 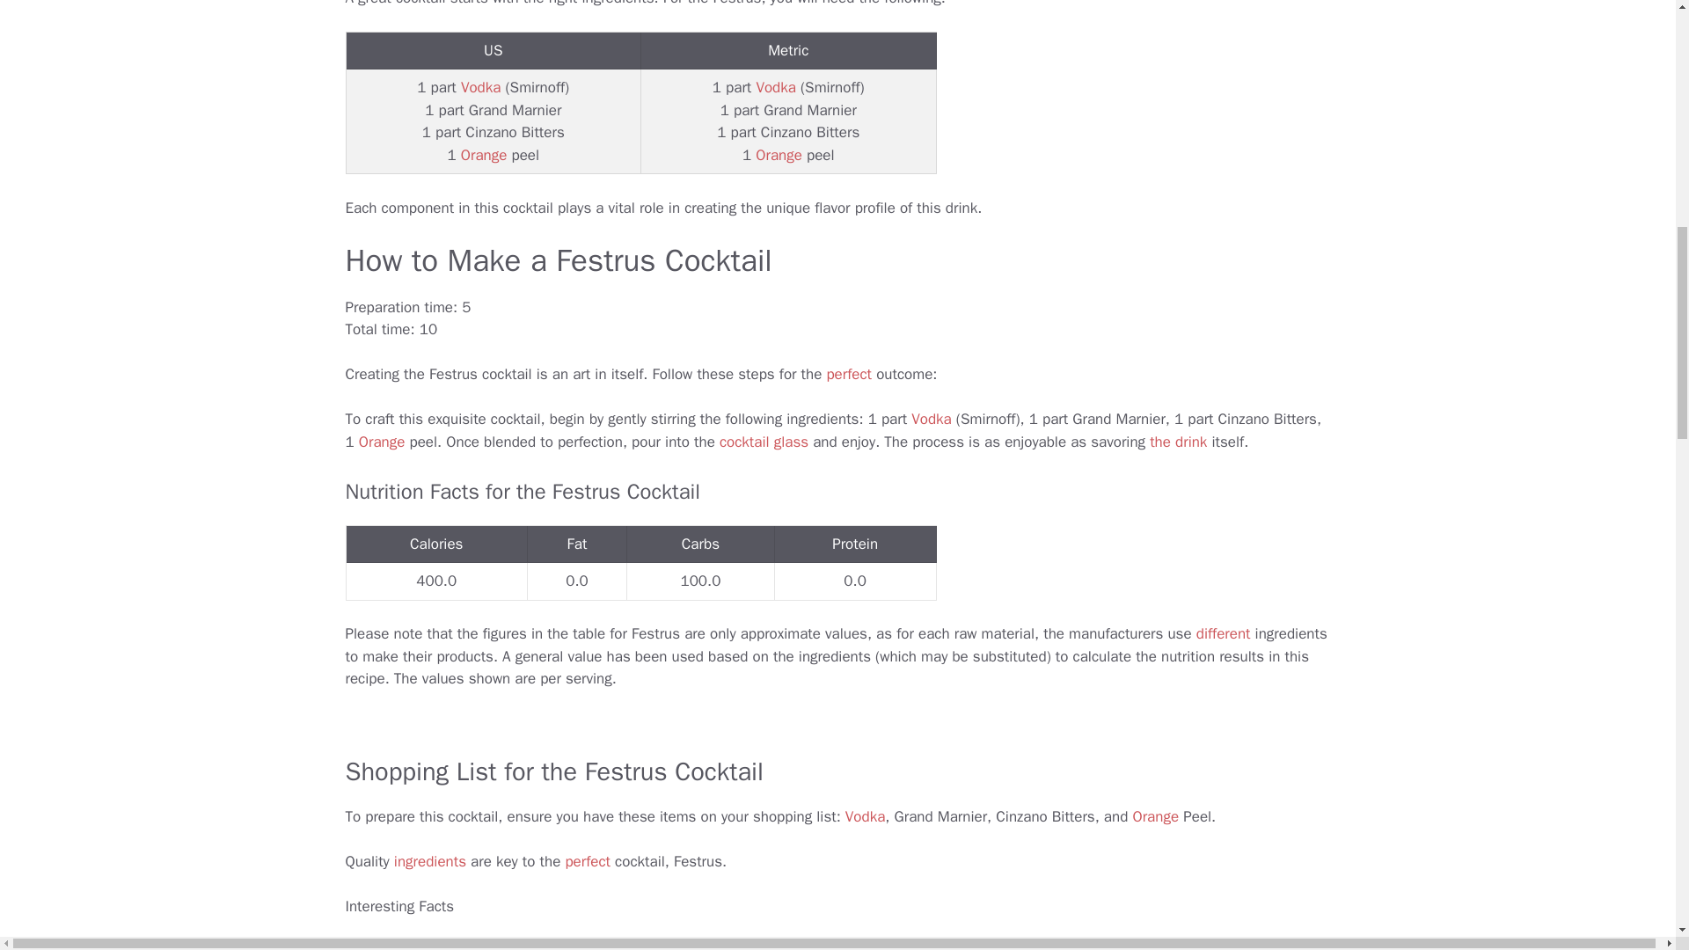 I want to click on Scroll back to top, so click(x=1632, y=822).